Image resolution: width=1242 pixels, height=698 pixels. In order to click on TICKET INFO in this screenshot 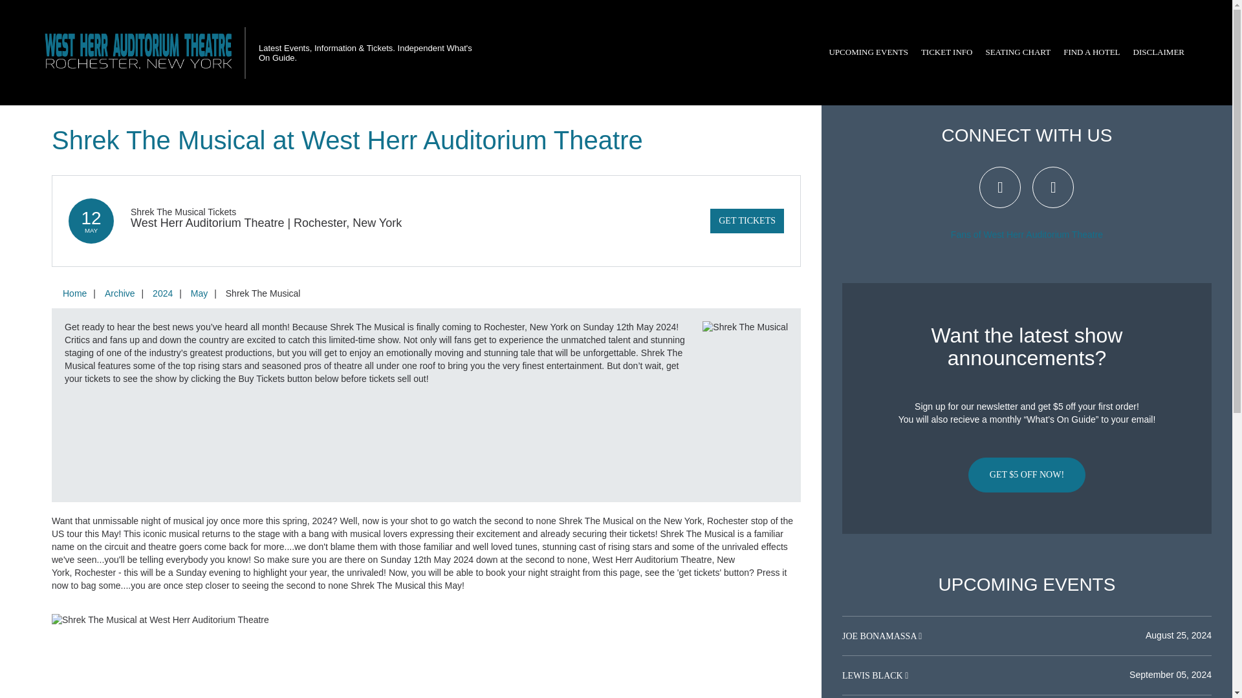, I will do `click(947, 52)`.